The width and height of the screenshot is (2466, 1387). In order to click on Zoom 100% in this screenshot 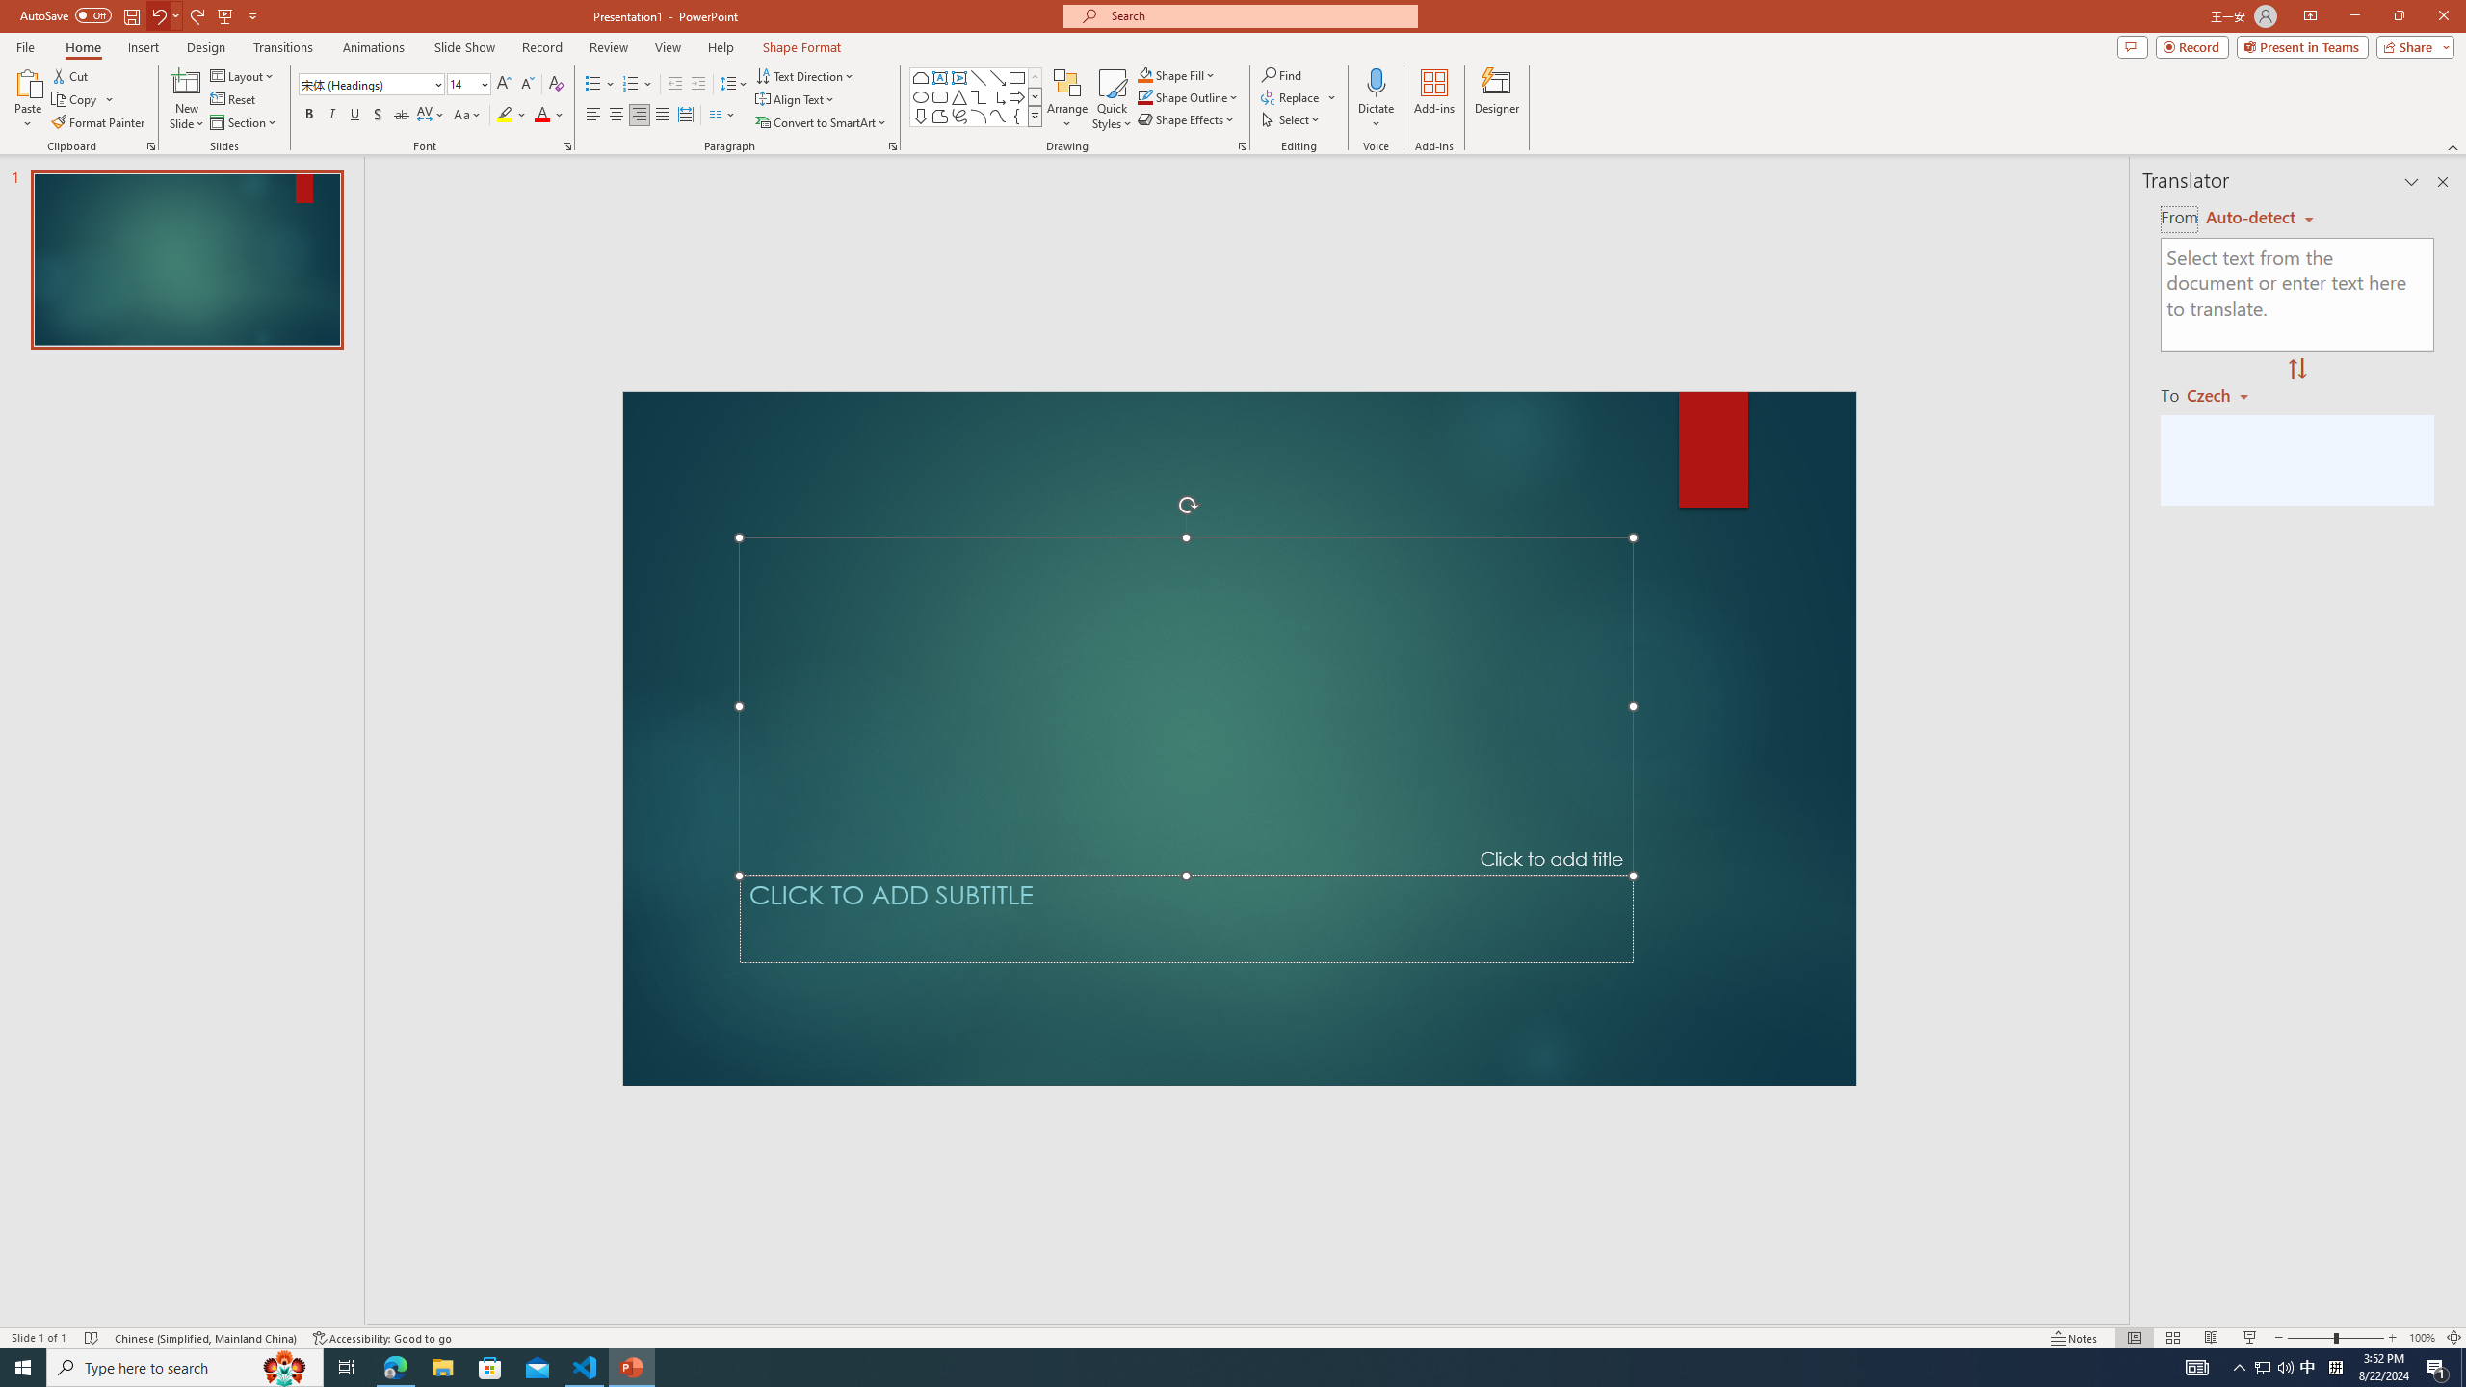, I will do `click(2422, 1338)`.